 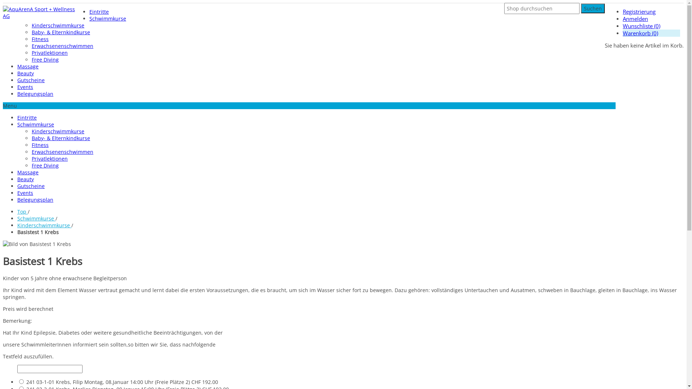 What do you see at coordinates (35, 200) in the screenshot?
I see `Belegungsplan` at bounding box center [35, 200].